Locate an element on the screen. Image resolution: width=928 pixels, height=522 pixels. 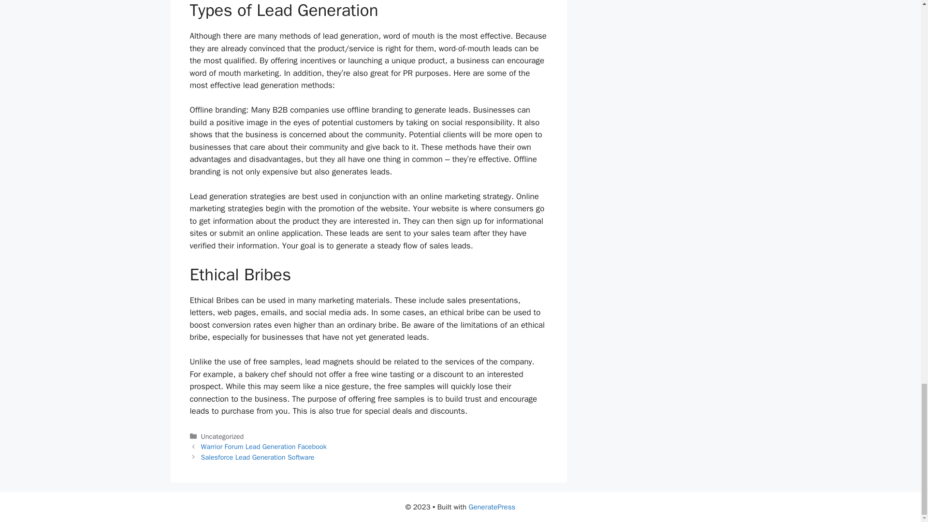
GeneratePress is located at coordinates (492, 507).